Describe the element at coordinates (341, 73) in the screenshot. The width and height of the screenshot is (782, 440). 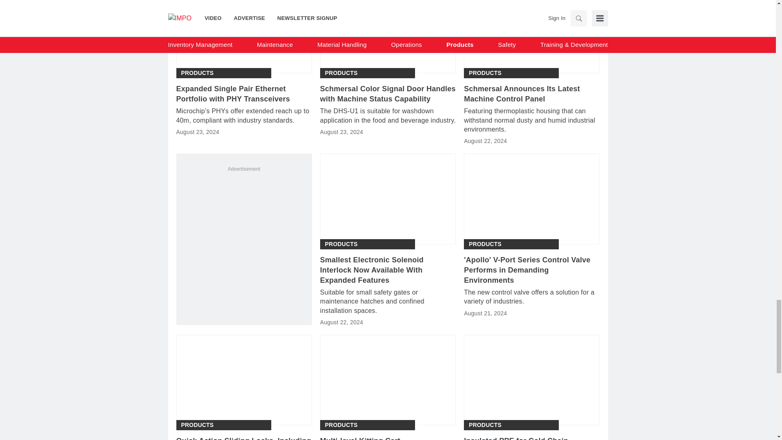
I see `Products` at that location.